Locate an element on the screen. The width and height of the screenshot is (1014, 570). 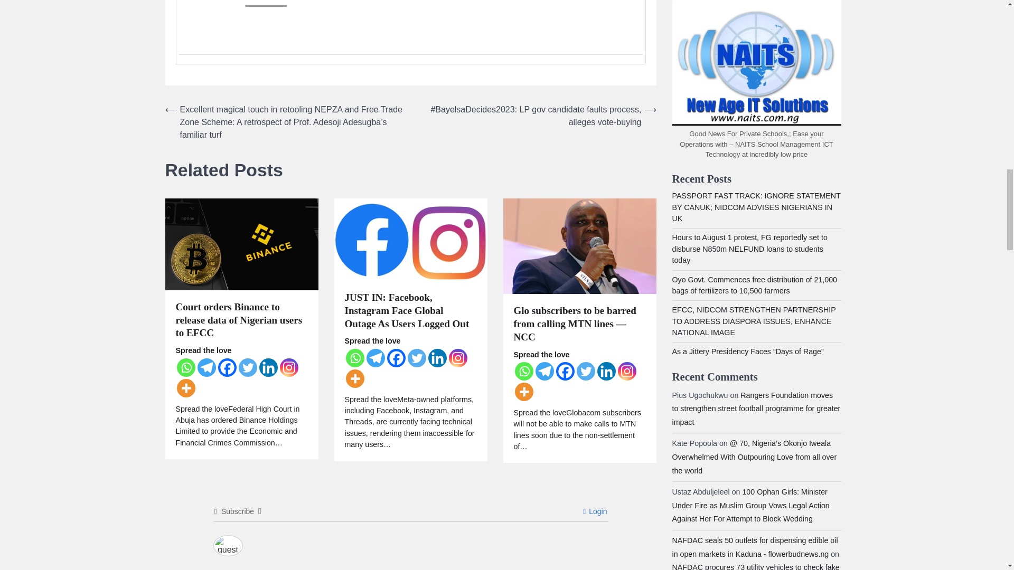
More is located at coordinates (185, 388).